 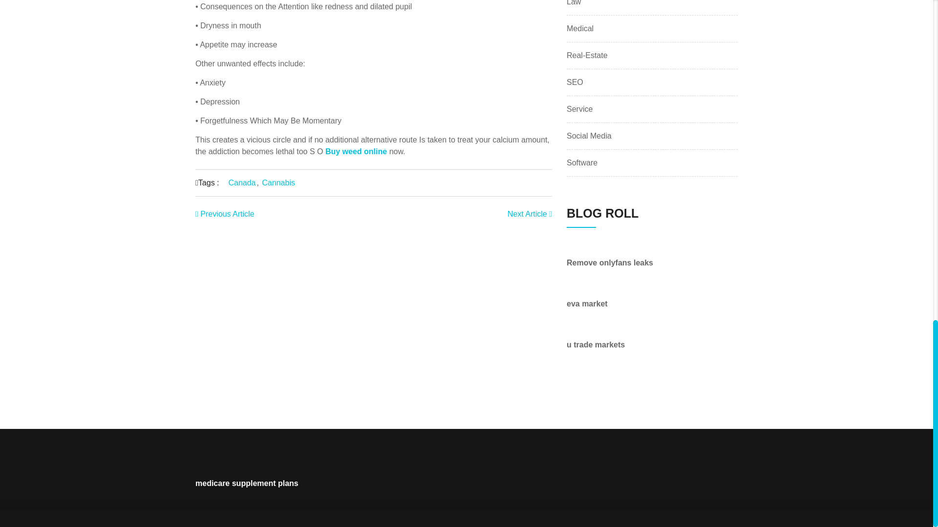 What do you see at coordinates (278, 182) in the screenshot?
I see `Cannabis` at bounding box center [278, 182].